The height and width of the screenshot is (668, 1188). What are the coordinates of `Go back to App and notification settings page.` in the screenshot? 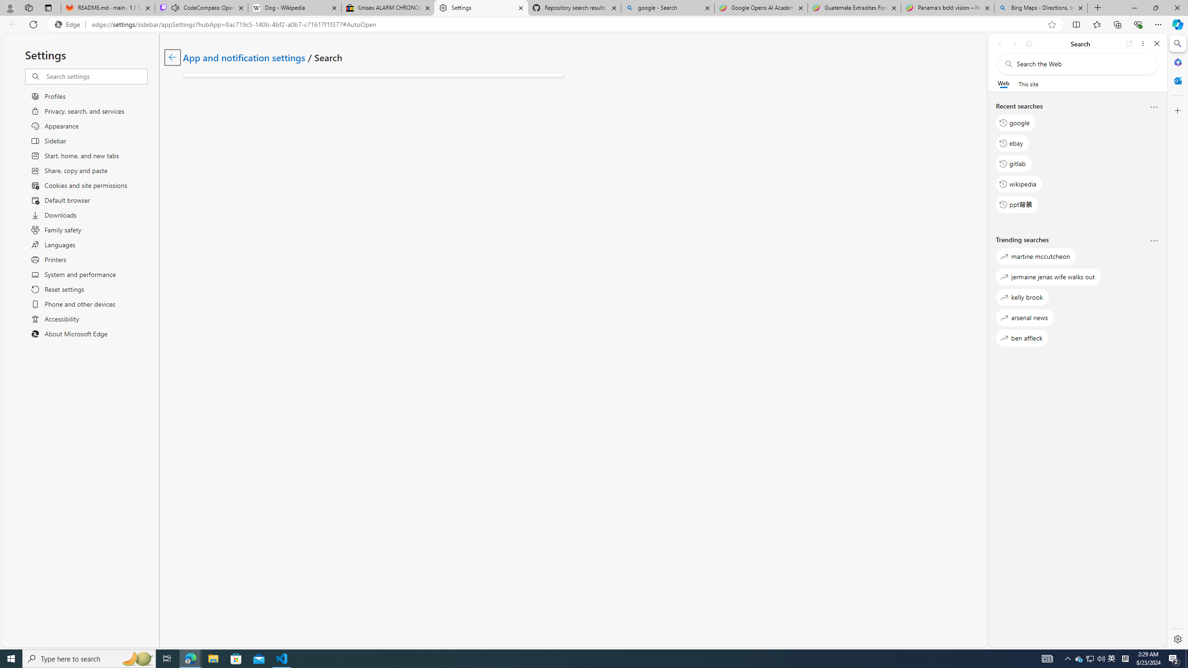 It's located at (172, 58).